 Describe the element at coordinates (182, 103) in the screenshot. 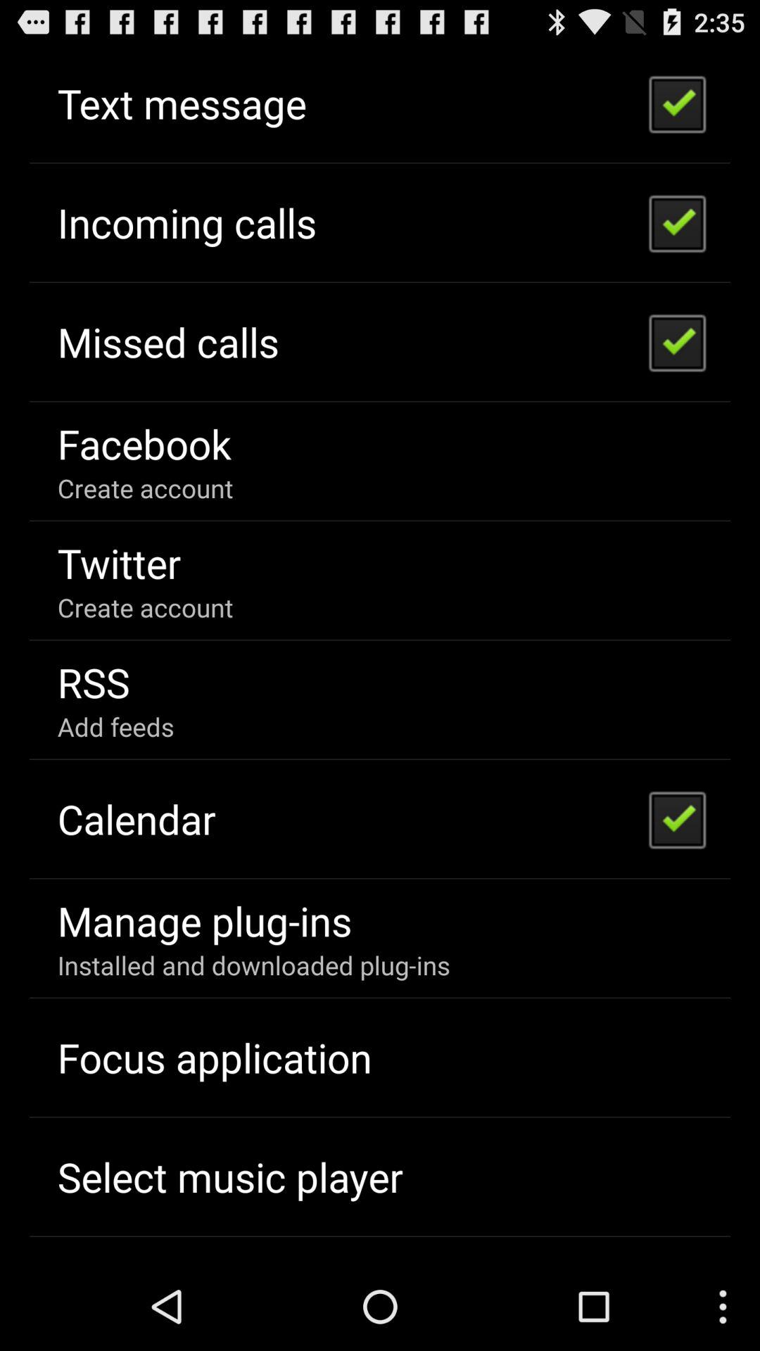

I see `scroll until the text message item` at that location.